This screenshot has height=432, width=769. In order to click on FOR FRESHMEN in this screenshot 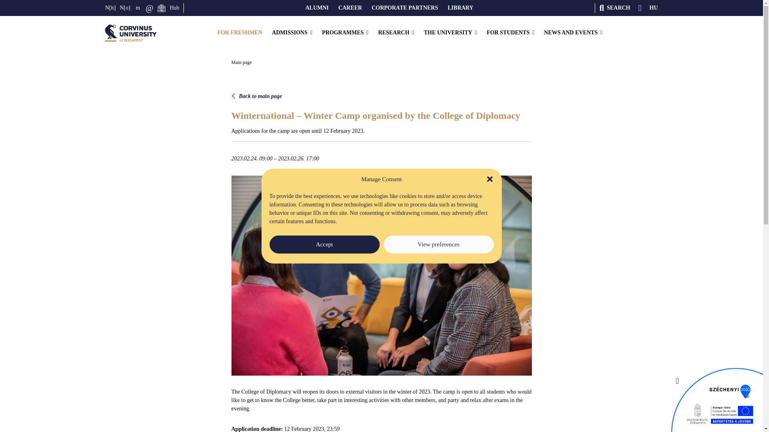, I will do `click(240, 33)`.